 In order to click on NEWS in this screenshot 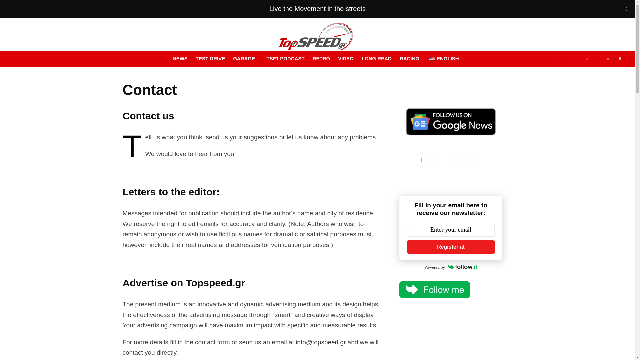, I will do `click(180, 59)`.